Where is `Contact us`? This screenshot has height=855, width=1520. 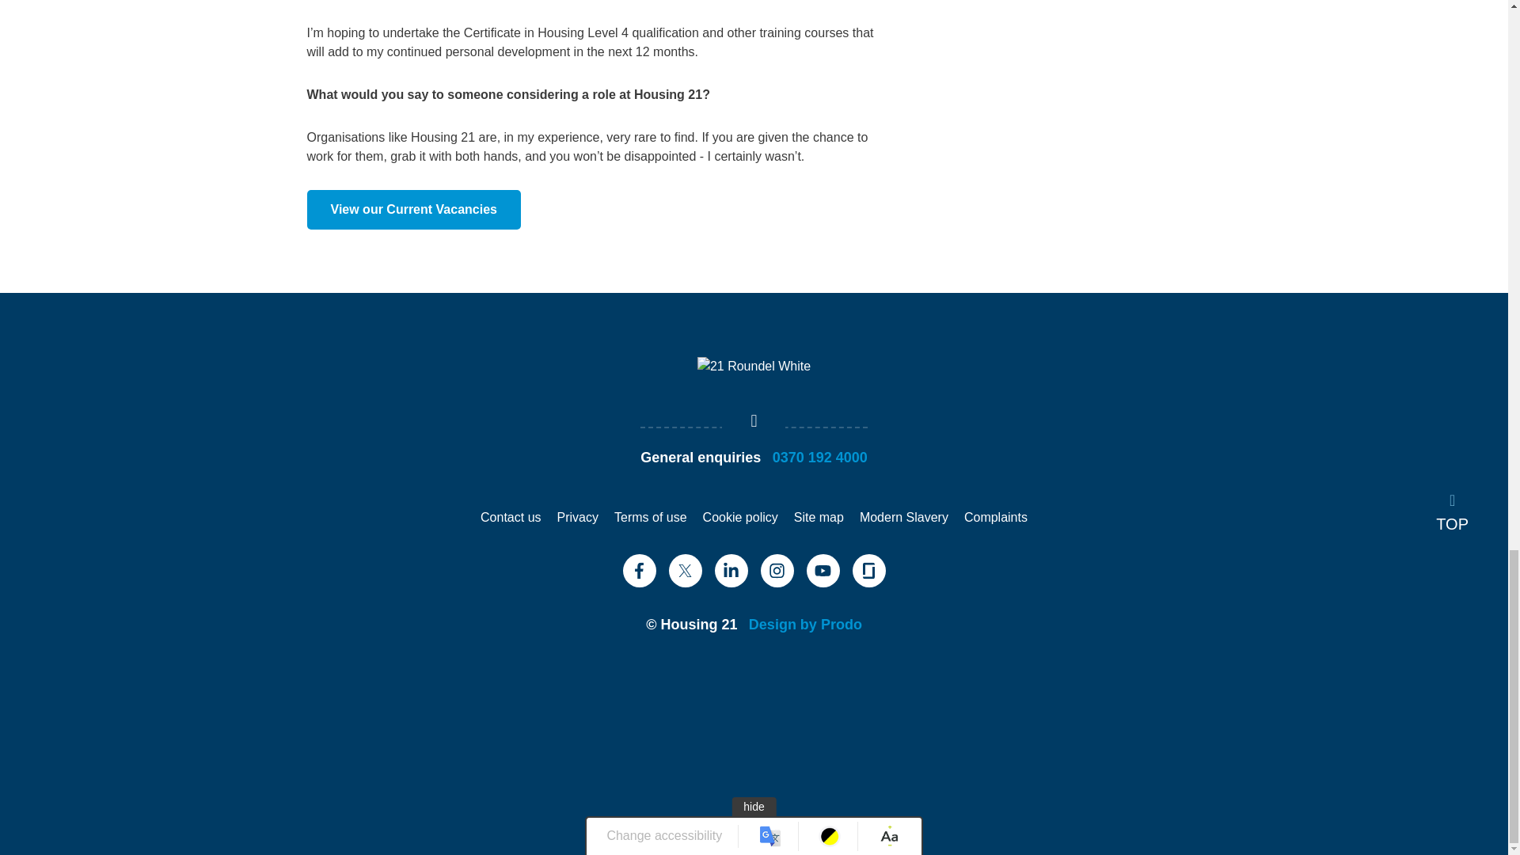
Contact us is located at coordinates (510, 517).